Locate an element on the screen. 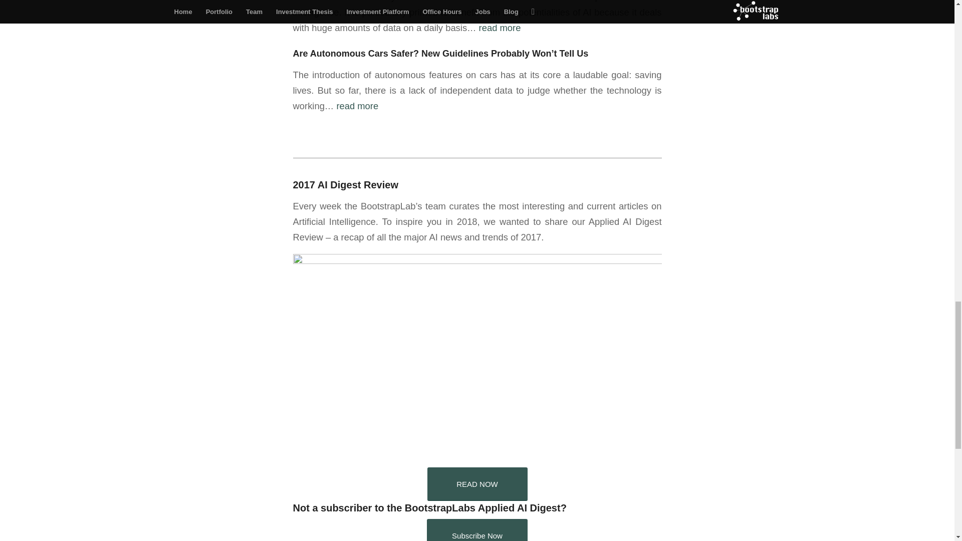  read more is located at coordinates (357, 106).